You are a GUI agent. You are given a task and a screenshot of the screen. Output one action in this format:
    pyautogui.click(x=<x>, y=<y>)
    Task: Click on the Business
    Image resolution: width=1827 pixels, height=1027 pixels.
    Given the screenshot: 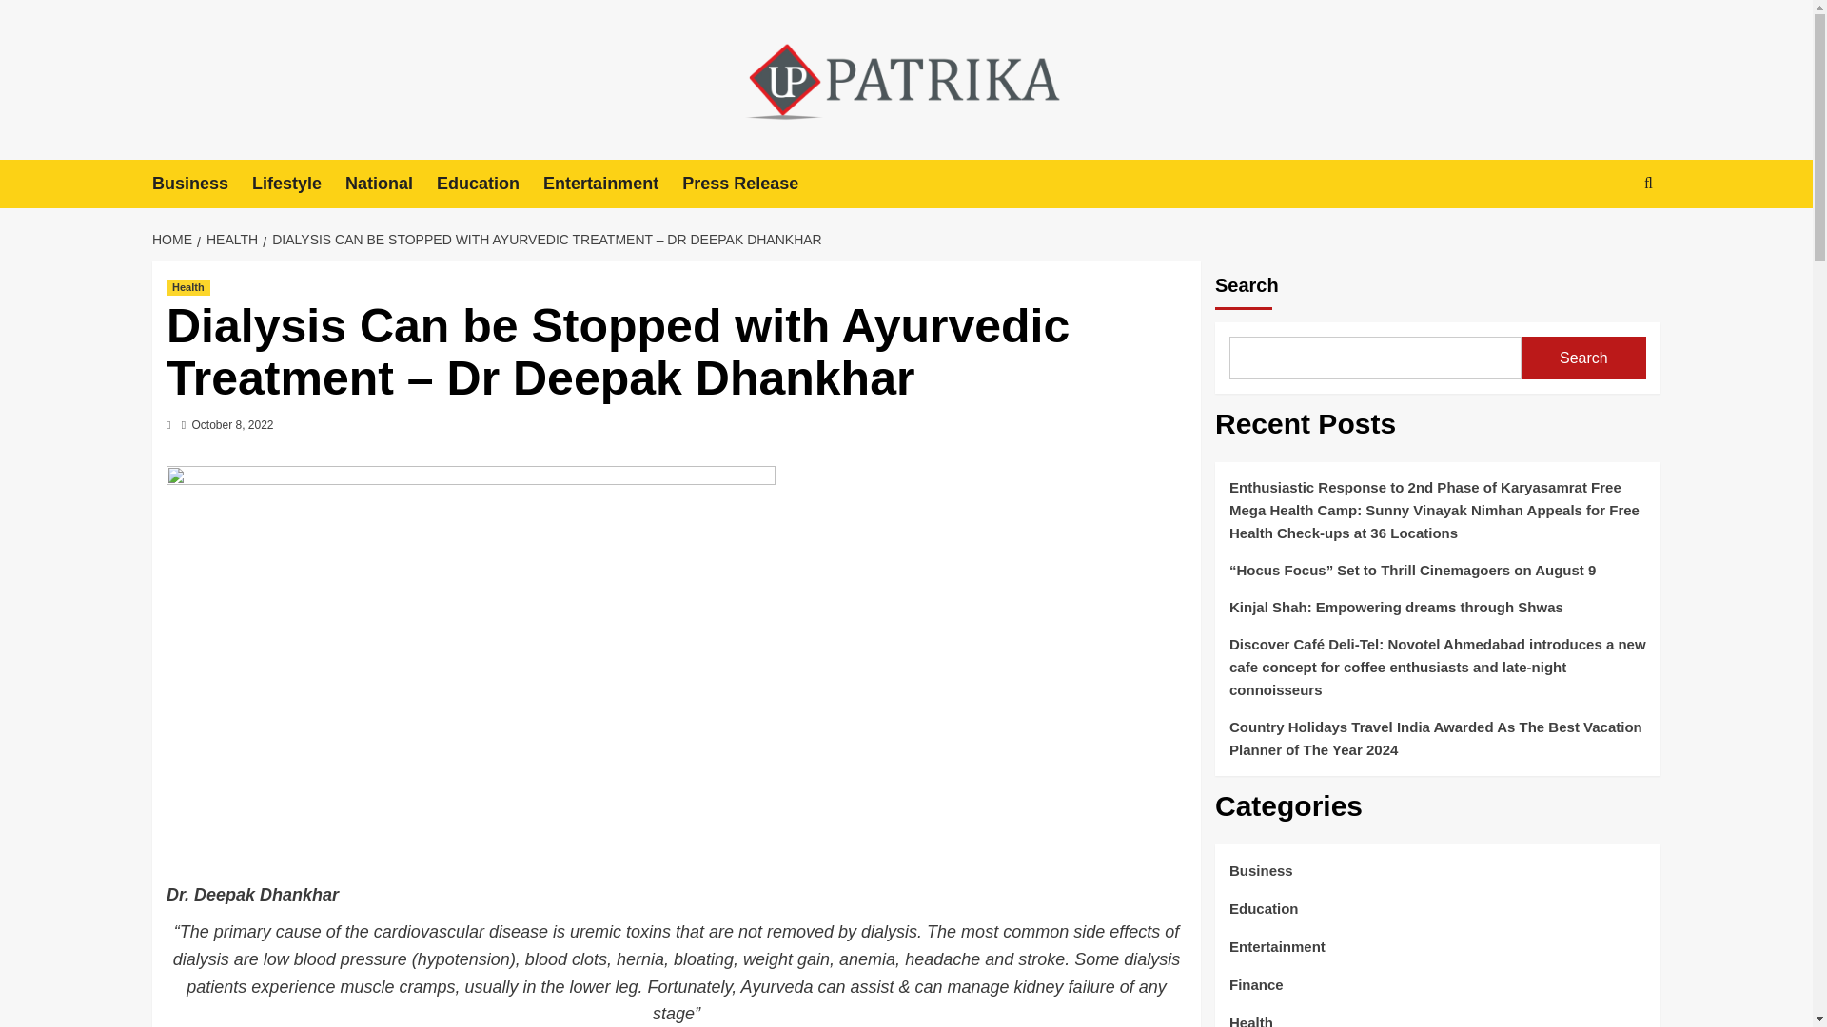 What is the action you would take?
    pyautogui.click(x=202, y=184)
    